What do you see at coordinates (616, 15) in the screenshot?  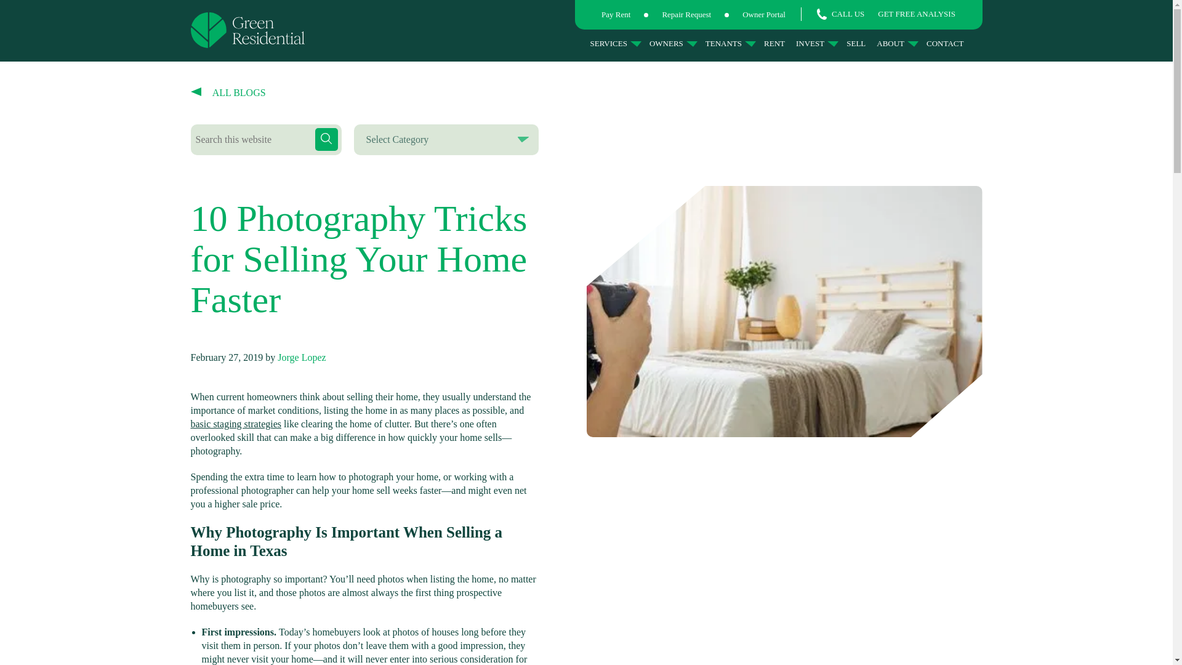 I see `Pay Rent` at bounding box center [616, 15].